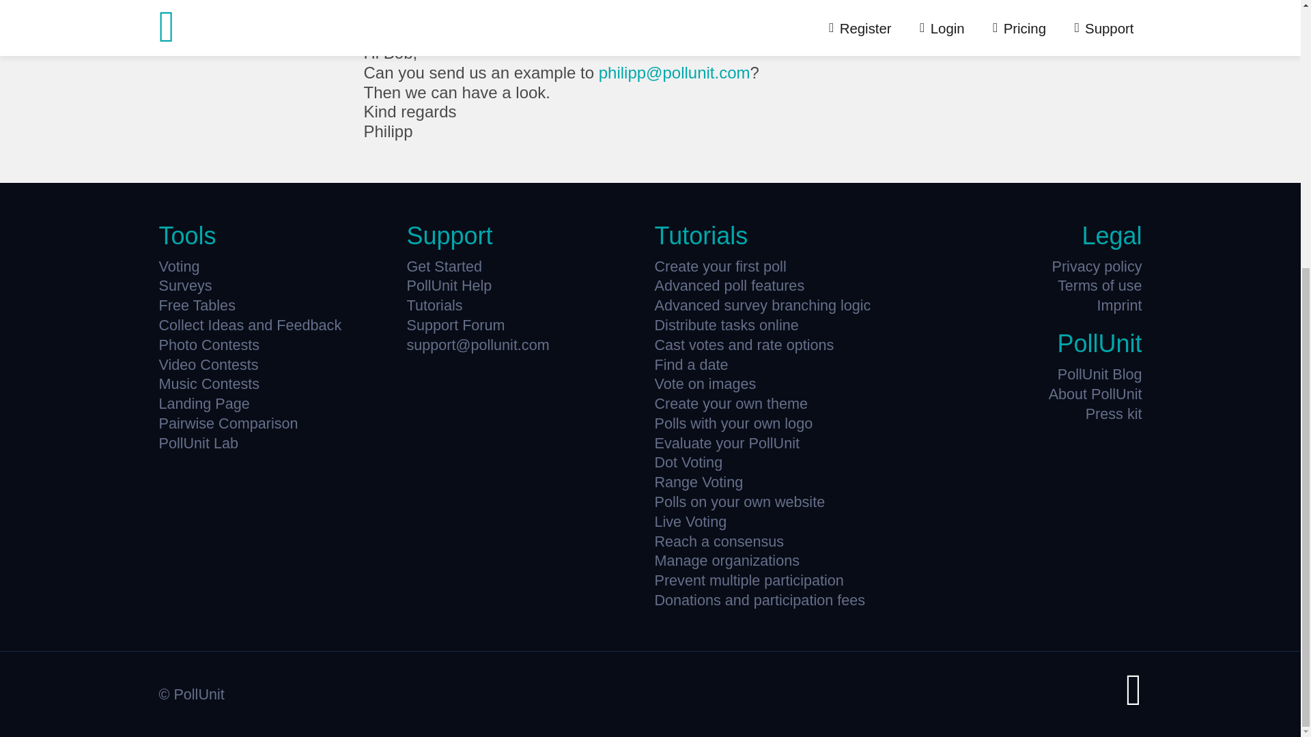 The width and height of the screenshot is (1311, 737). What do you see at coordinates (279, 285) in the screenshot?
I see `Surveys` at bounding box center [279, 285].